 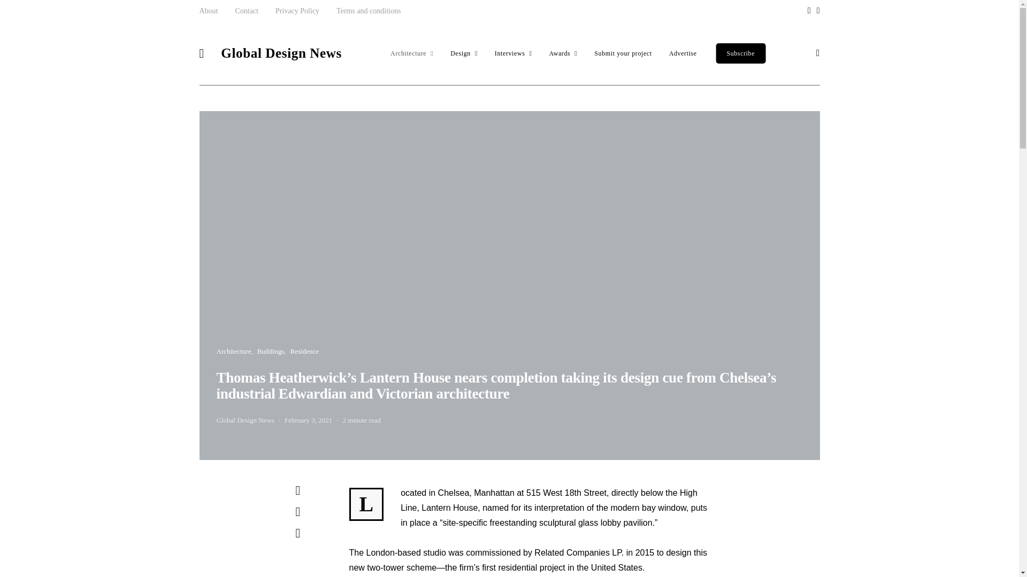 I want to click on View all posts by Global Design News, so click(x=245, y=420).